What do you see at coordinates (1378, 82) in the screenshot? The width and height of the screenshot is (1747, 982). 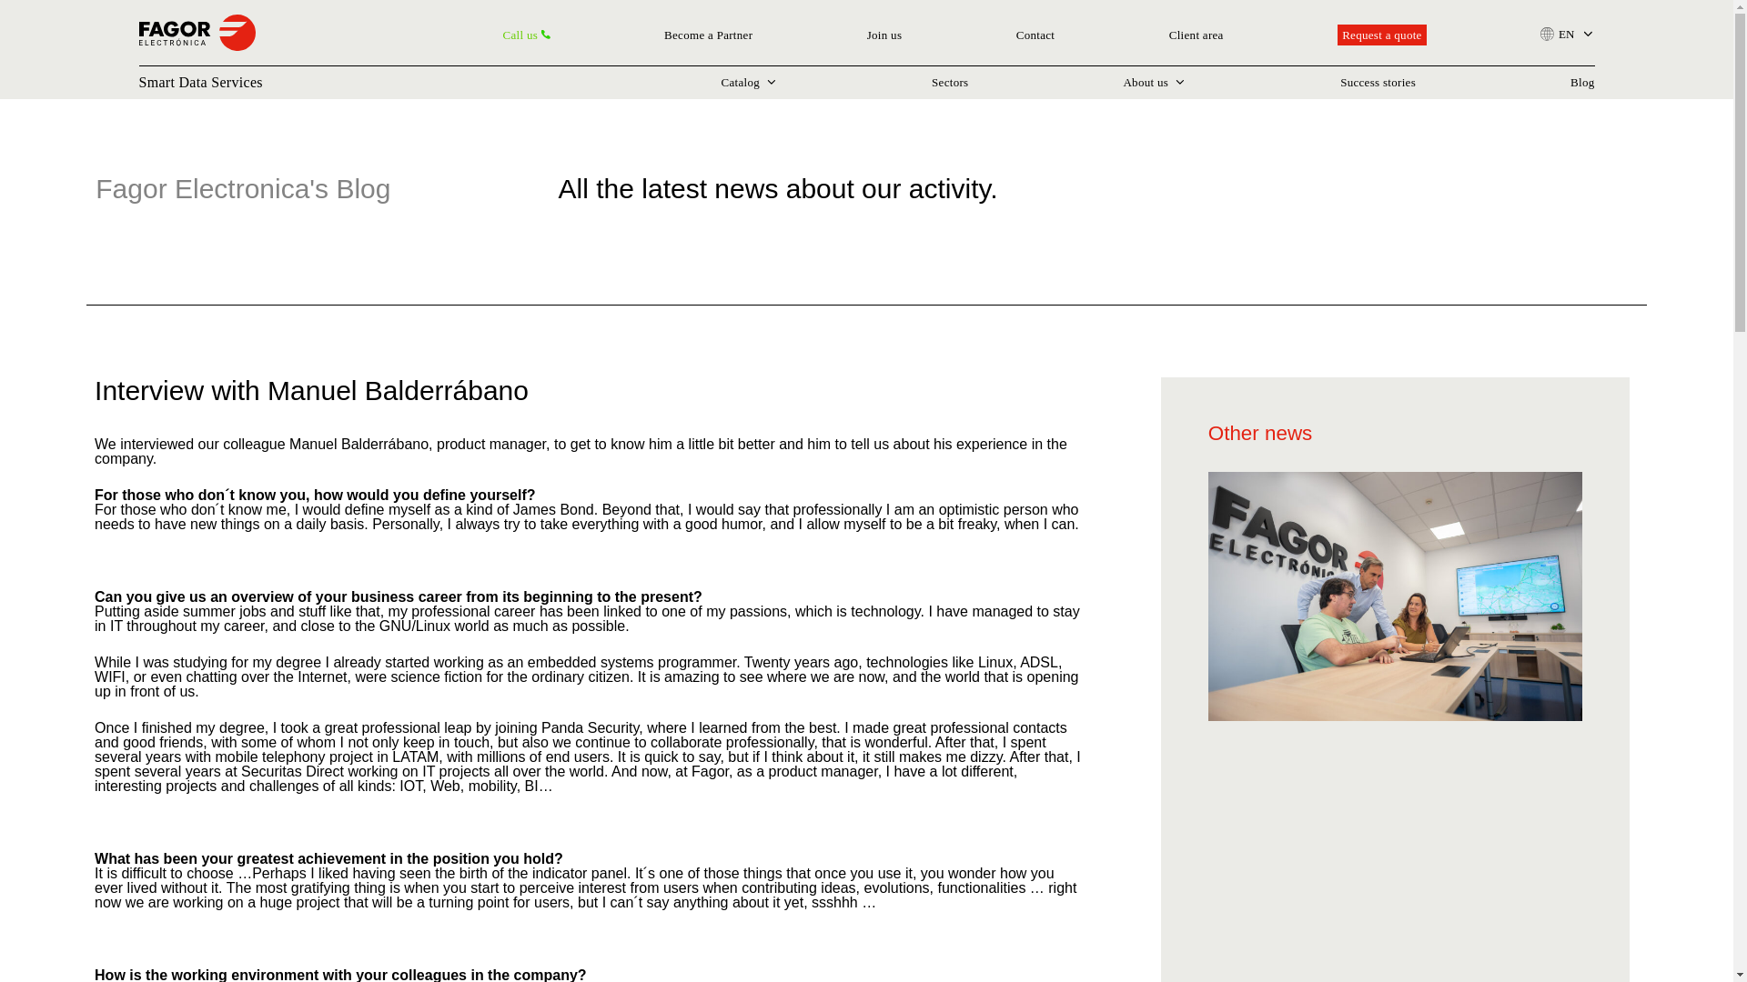 I see `Success stories` at bounding box center [1378, 82].